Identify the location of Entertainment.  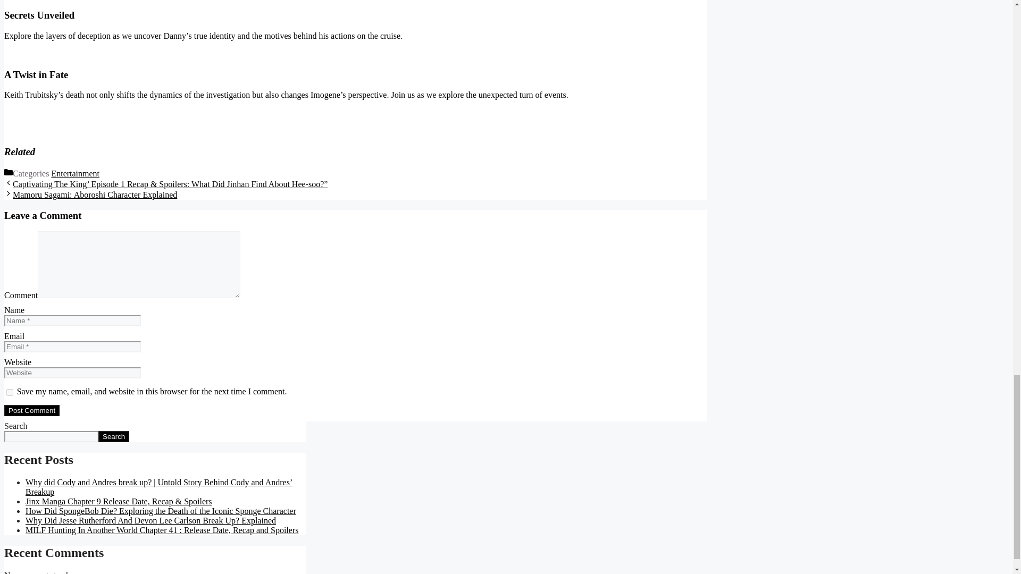
(75, 173).